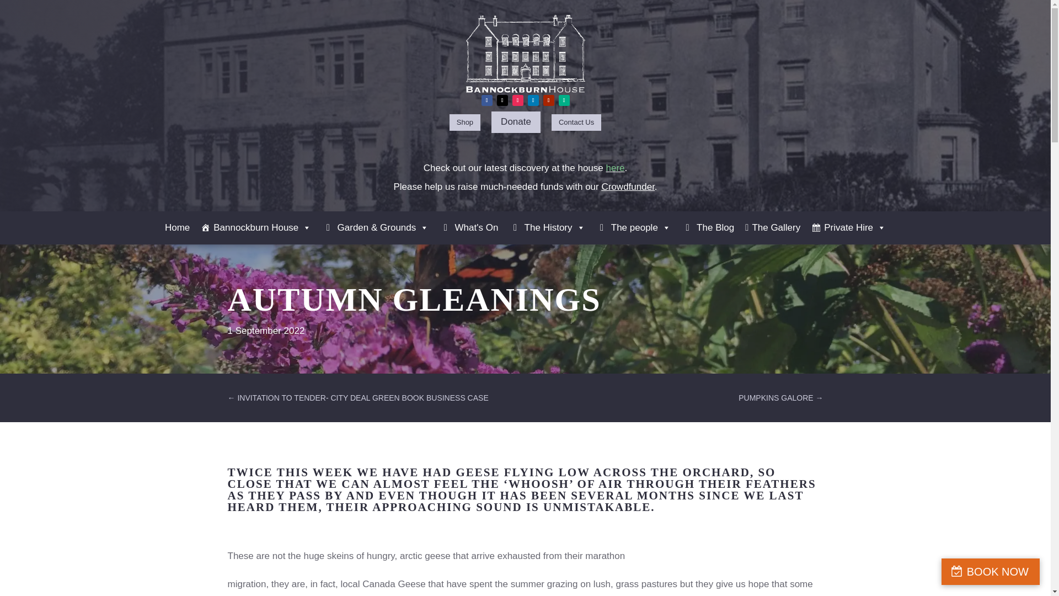 This screenshot has width=1059, height=596. What do you see at coordinates (615, 168) in the screenshot?
I see `here` at bounding box center [615, 168].